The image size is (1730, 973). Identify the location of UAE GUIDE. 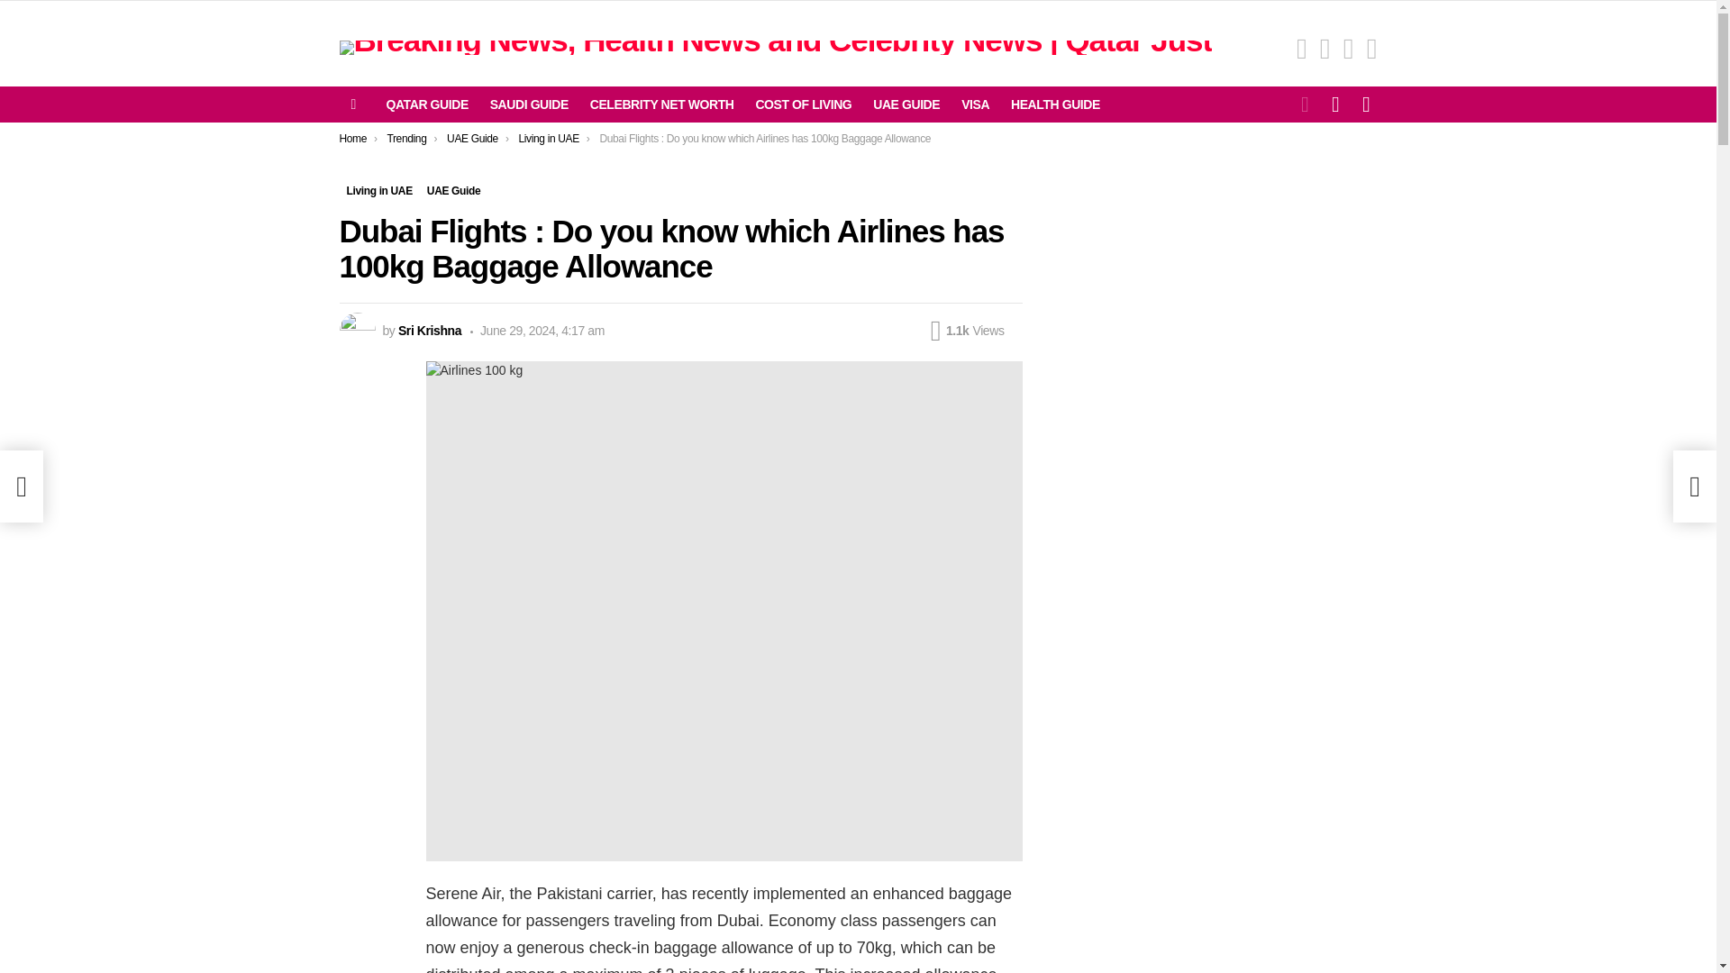
(906, 105).